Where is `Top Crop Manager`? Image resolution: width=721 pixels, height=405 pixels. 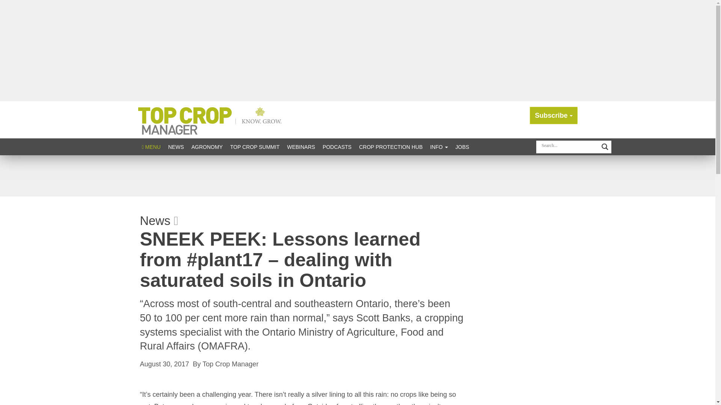 Top Crop Manager is located at coordinates (211, 119).